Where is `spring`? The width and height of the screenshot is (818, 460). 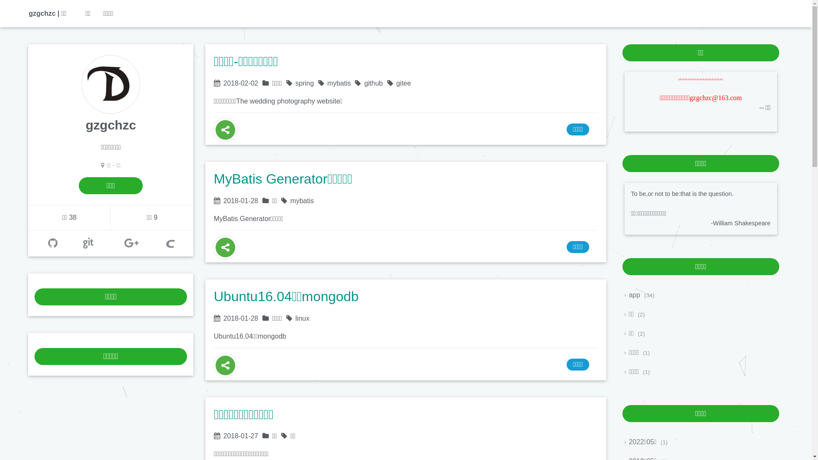 spring is located at coordinates (305, 83).